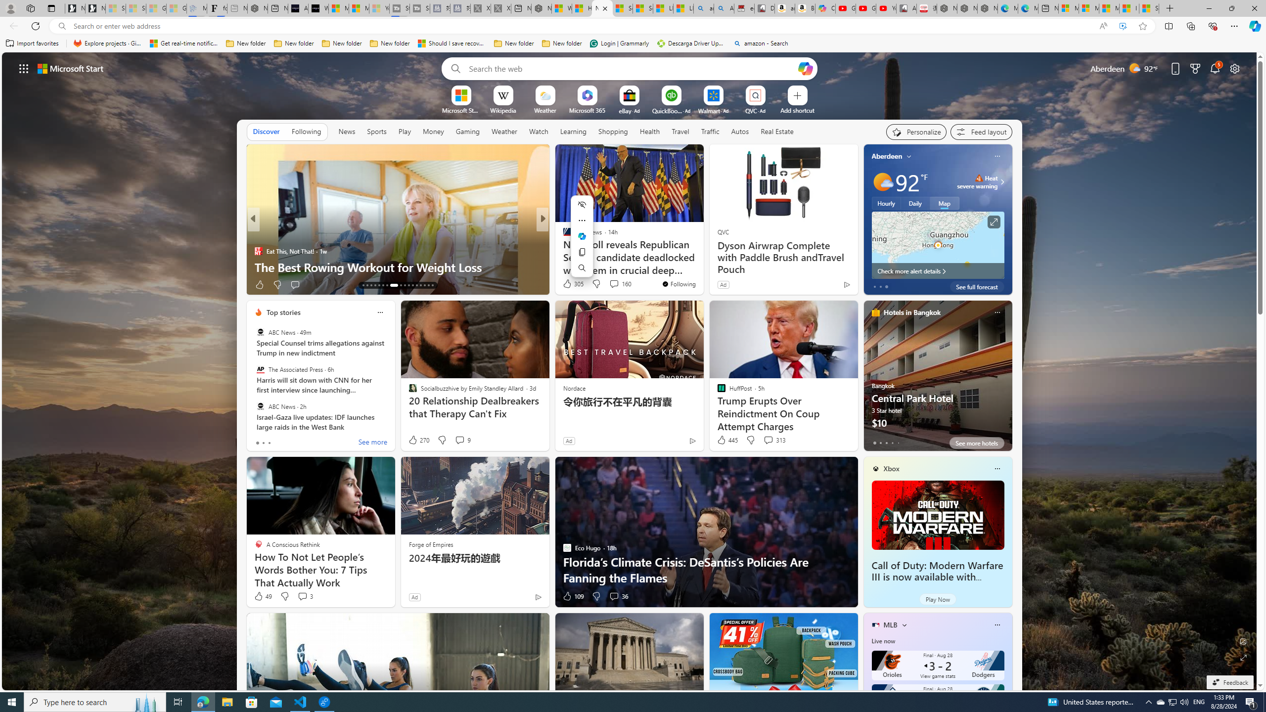  I want to click on View comments 36 Comment, so click(614, 596).